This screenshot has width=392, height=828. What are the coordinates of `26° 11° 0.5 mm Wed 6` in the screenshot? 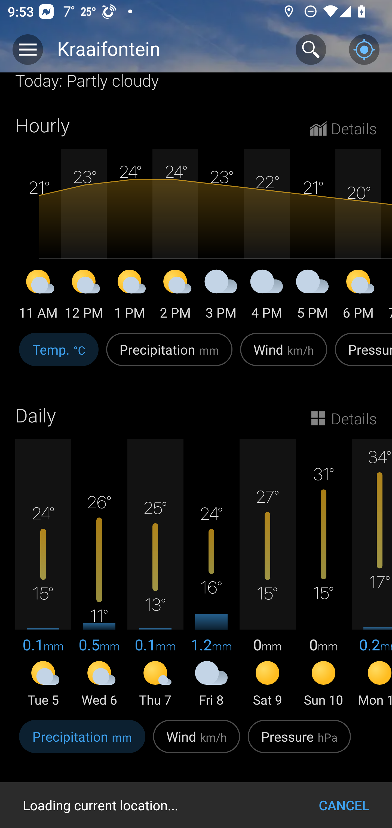 It's located at (99, 574).